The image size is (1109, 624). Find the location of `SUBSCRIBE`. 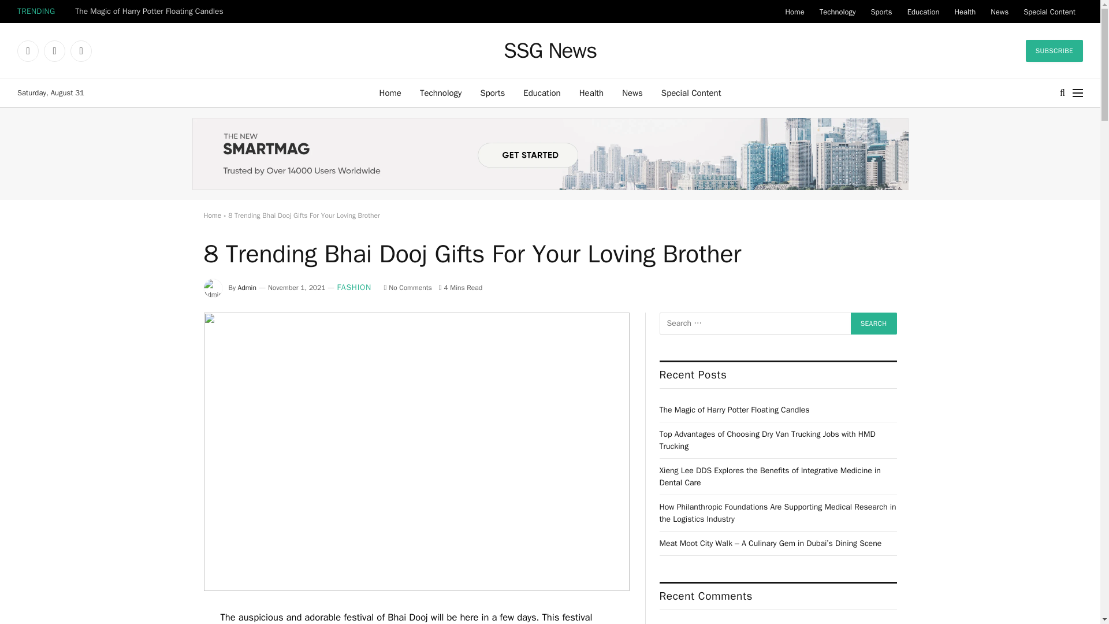

SUBSCRIBE is located at coordinates (1055, 51).